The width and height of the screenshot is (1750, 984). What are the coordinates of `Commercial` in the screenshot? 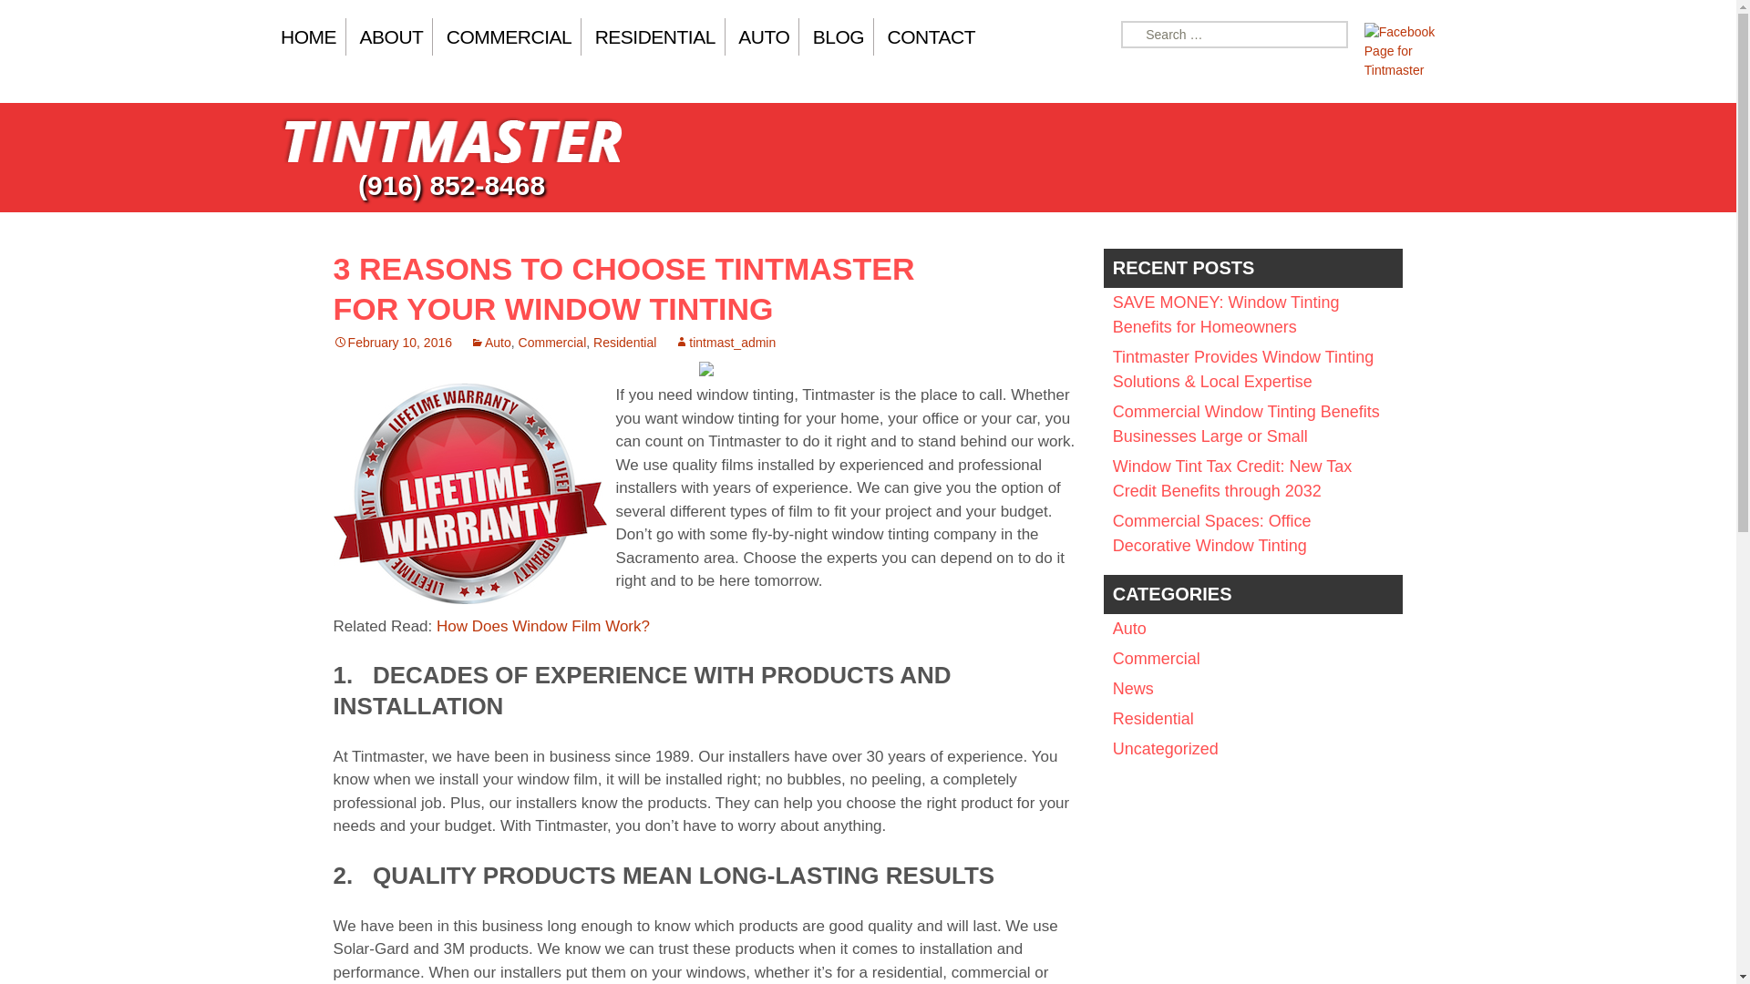 It's located at (552, 343).